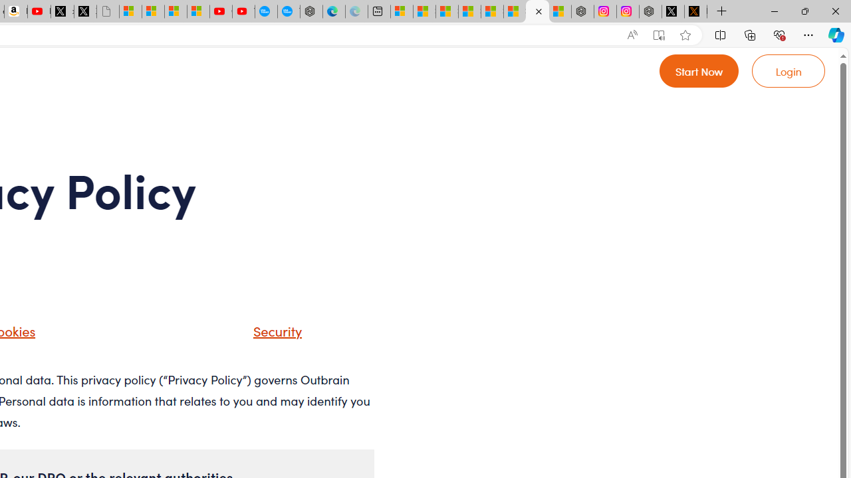 The height and width of the screenshot is (478, 851). Describe the element at coordinates (274, 331) in the screenshot. I see `Security` at that location.